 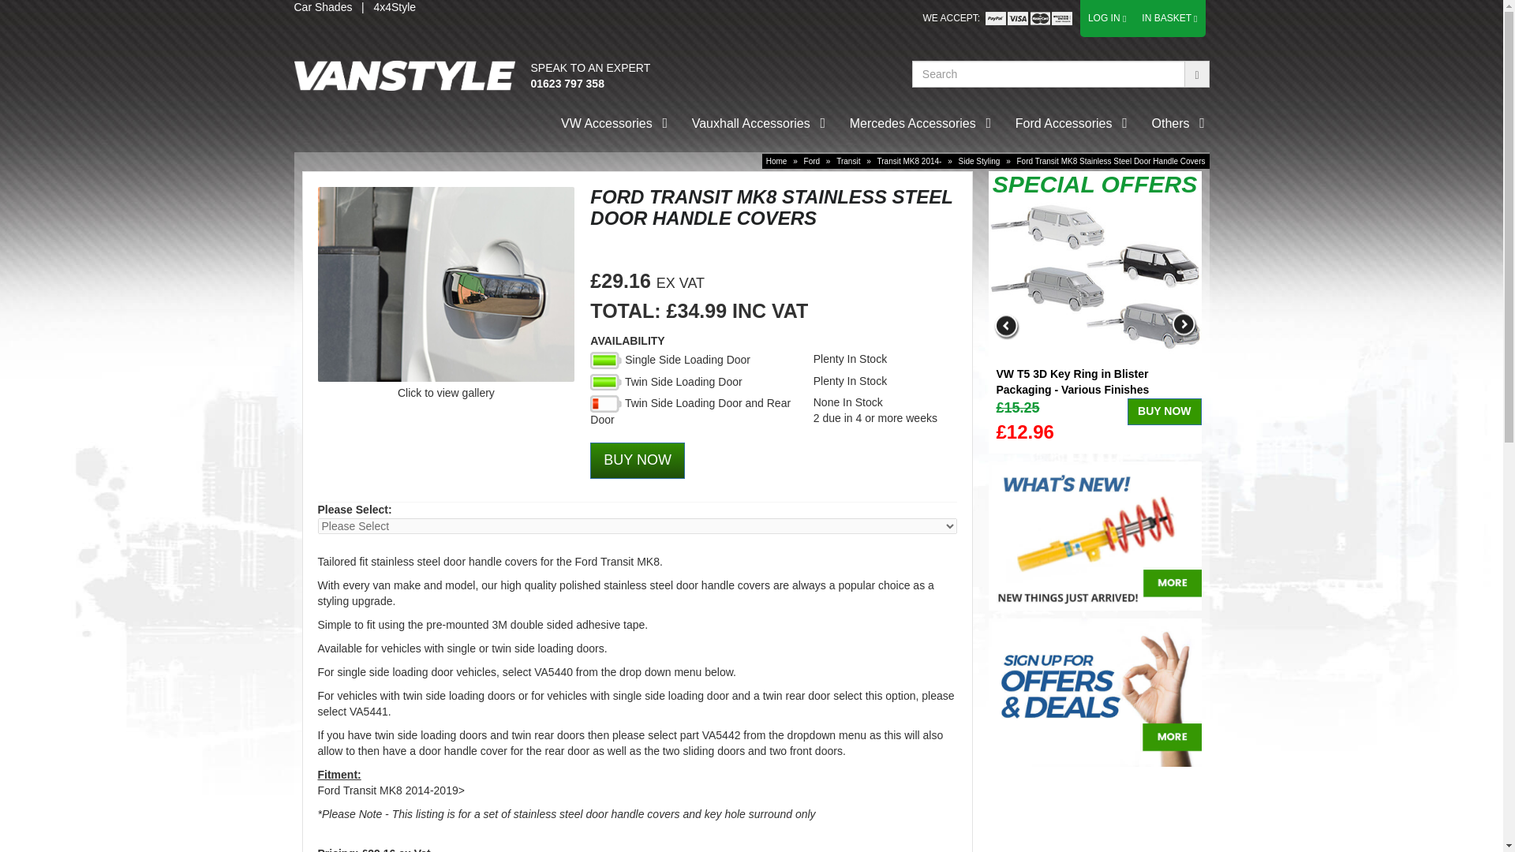 I want to click on 01623 797 358, so click(x=567, y=84).